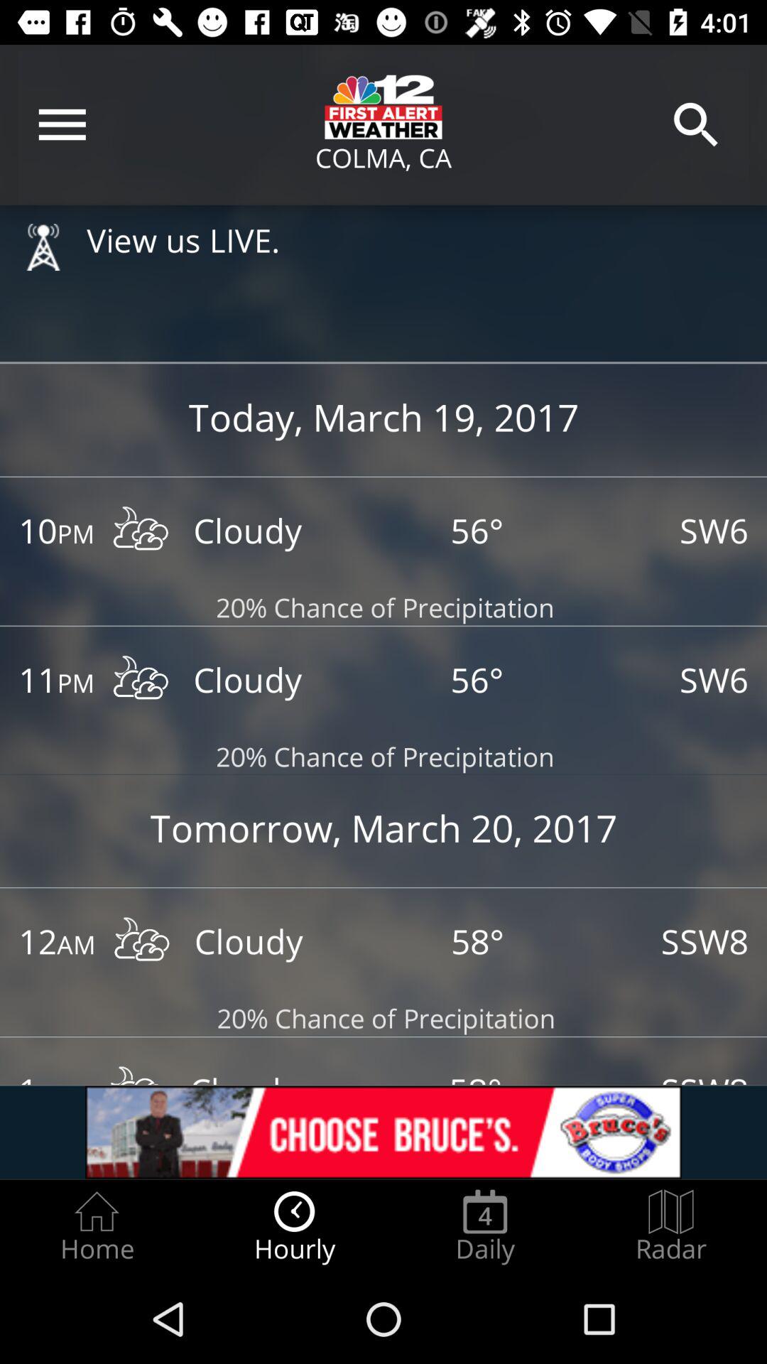 The width and height of the screenshot is (767, 1364). I want to click on select the radar option, so click(671, 1226).